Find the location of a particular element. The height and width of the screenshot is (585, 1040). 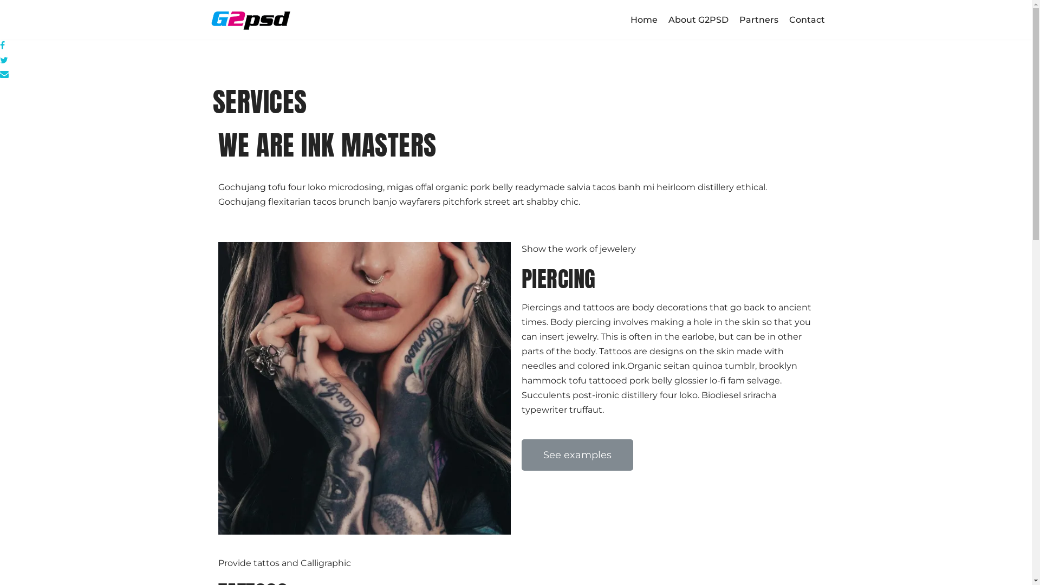

Partners is located at coordinates (758, 20).